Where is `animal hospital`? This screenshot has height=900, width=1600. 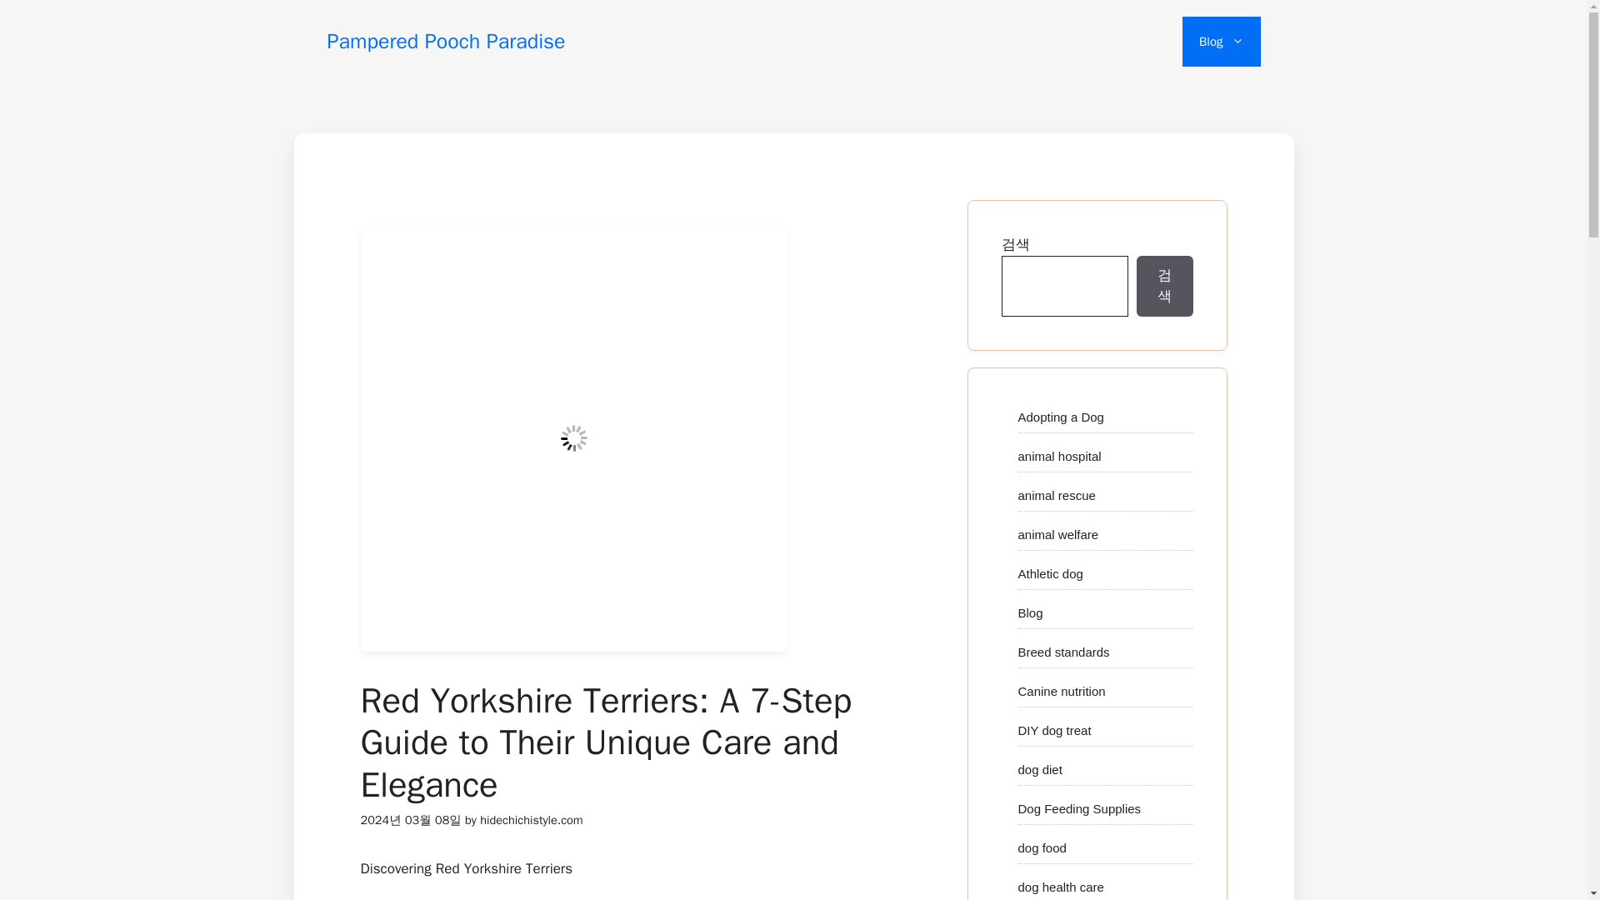 animal hospital is located at coordinates (1060, 455).